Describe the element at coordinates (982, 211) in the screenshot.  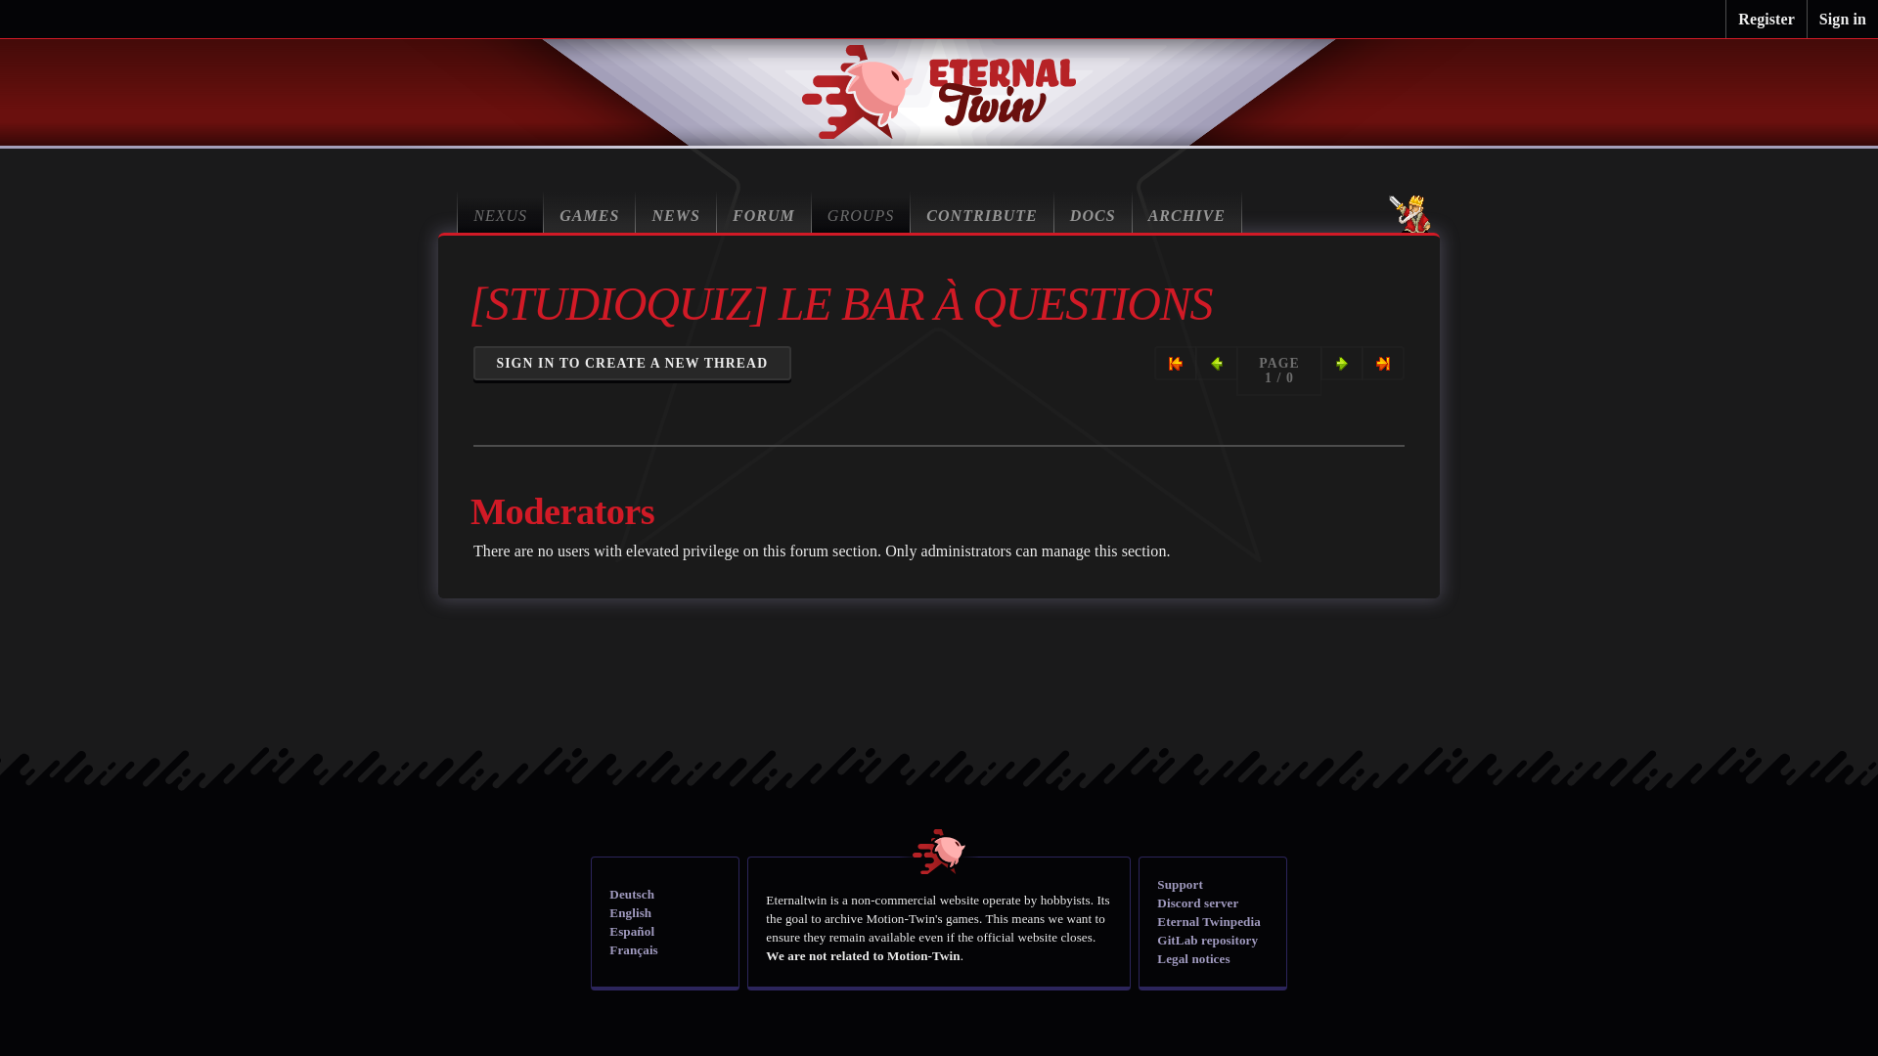
I see `CONTRIBUTE` at that location.